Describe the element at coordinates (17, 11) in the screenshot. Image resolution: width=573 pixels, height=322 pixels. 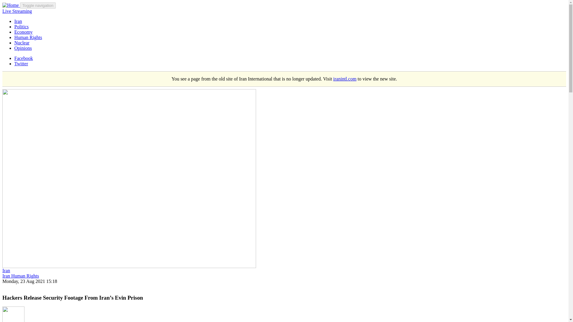
I see `Live Streaming` at that location.